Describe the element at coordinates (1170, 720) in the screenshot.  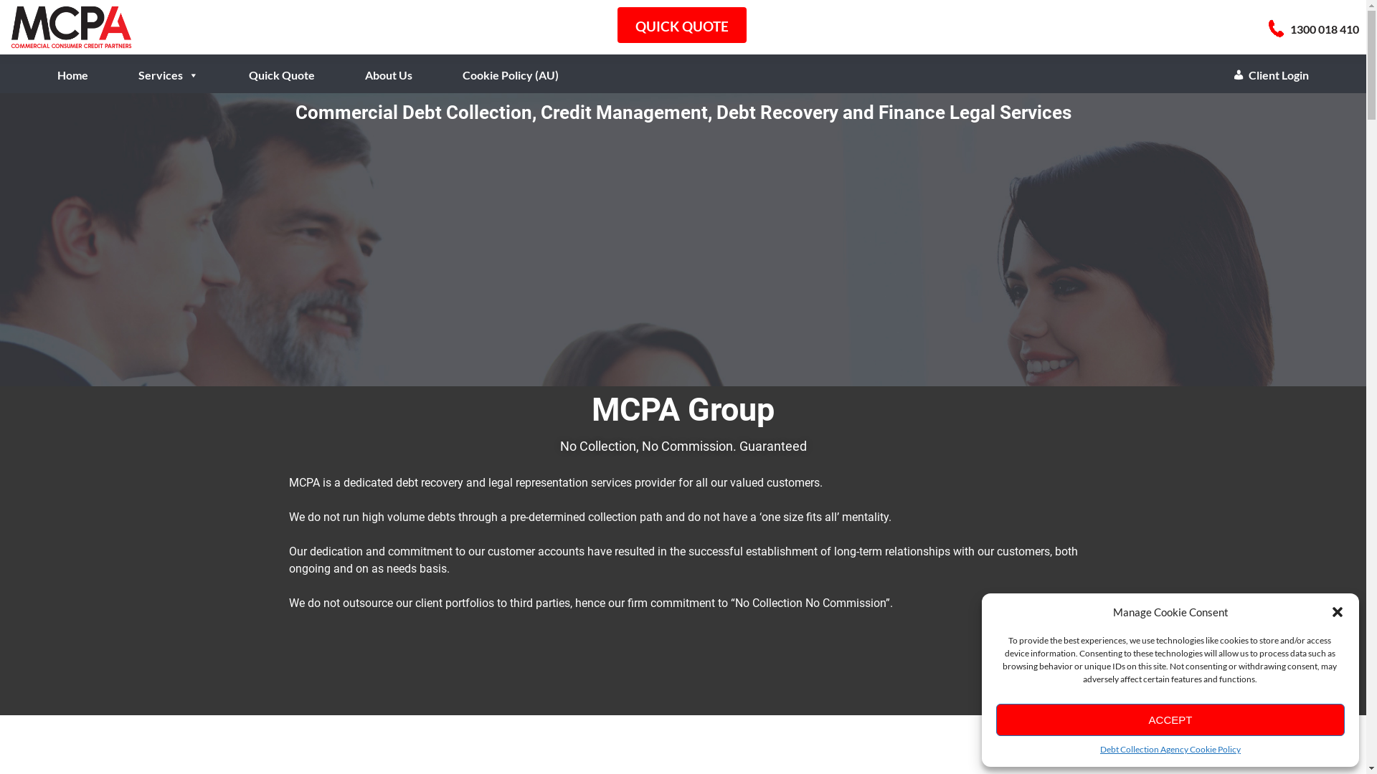
I see `ACCEPT` at that location.